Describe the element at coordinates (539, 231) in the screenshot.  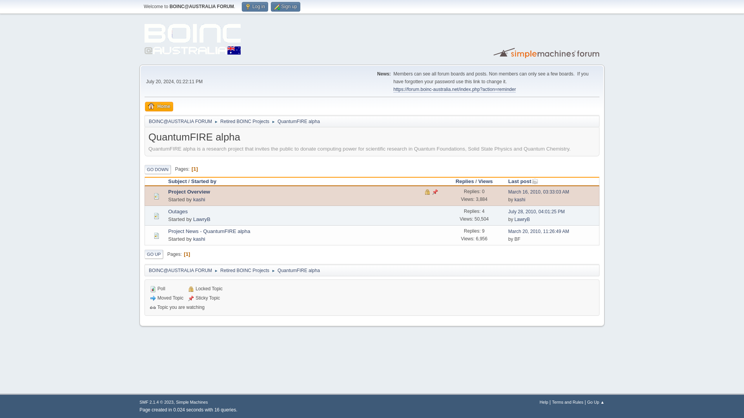
I see `March 20, 2010, 11:26:49 AM` at that location.